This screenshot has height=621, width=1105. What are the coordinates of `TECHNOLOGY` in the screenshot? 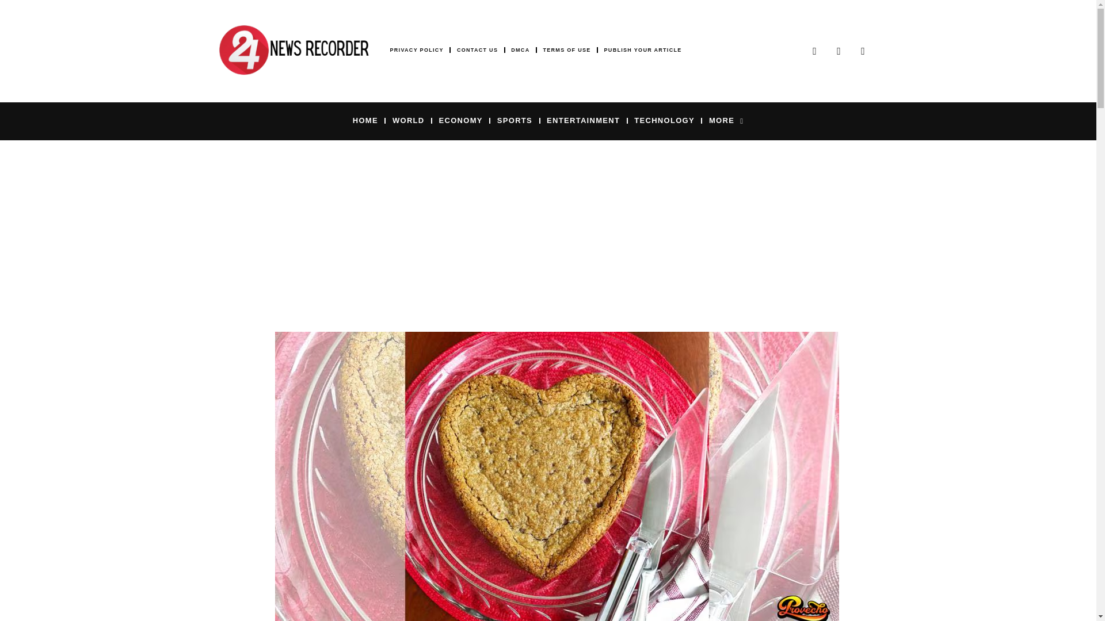 It's located at (664, 120).